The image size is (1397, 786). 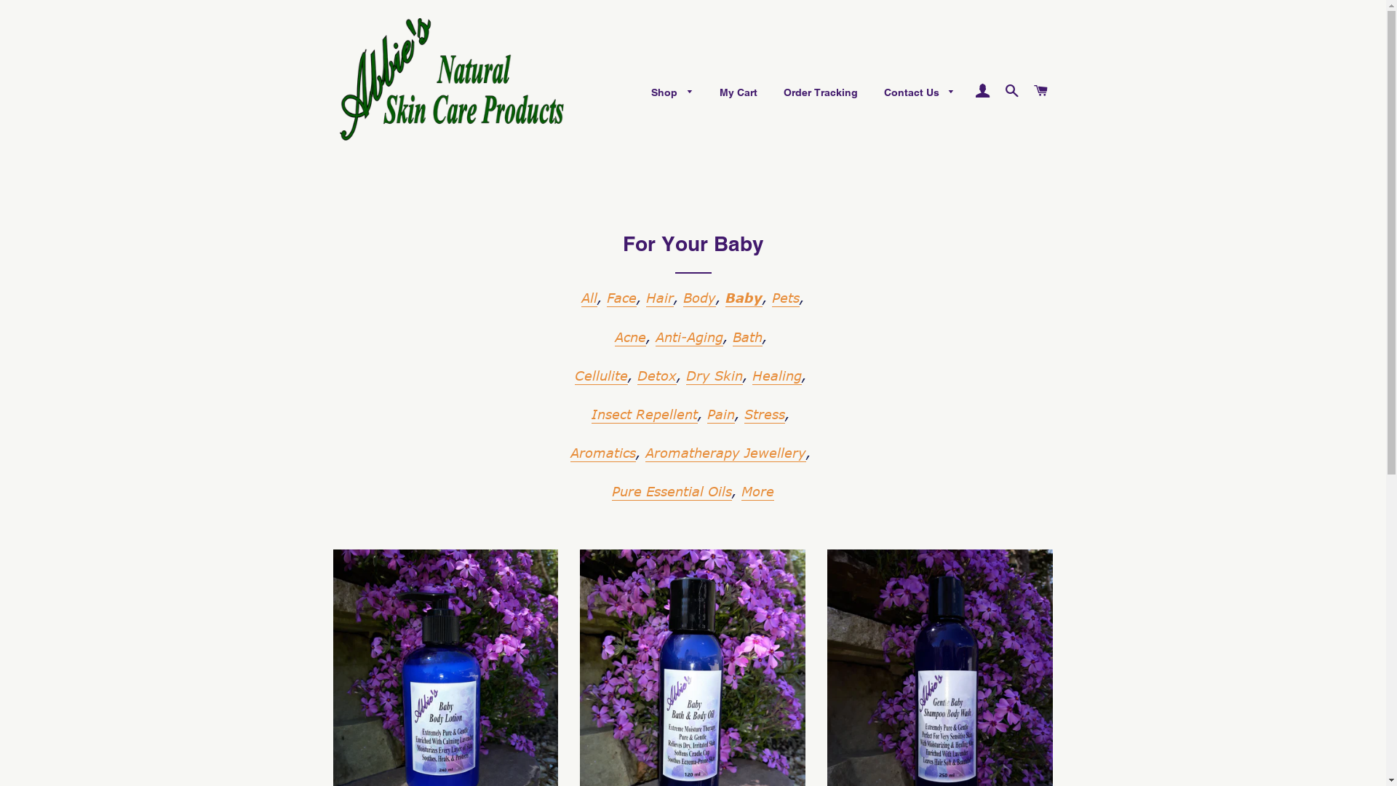 I want to click on Baby, so click(x=744, y=298).